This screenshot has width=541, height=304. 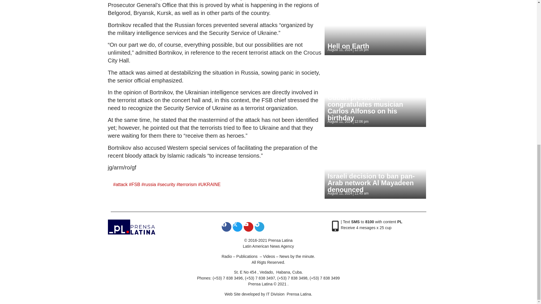 What do you see at coordinates (188, 184) in the screenshot?
I see `terrorism` at bounding box center [188, 184].